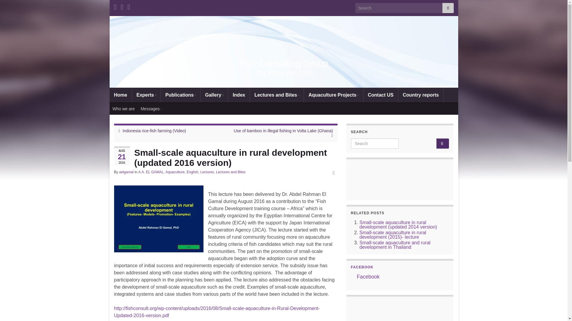 Image resolution: width=572 pixels, height=321 pixels. I want to click on Go back to the front page, so click(284, 63).